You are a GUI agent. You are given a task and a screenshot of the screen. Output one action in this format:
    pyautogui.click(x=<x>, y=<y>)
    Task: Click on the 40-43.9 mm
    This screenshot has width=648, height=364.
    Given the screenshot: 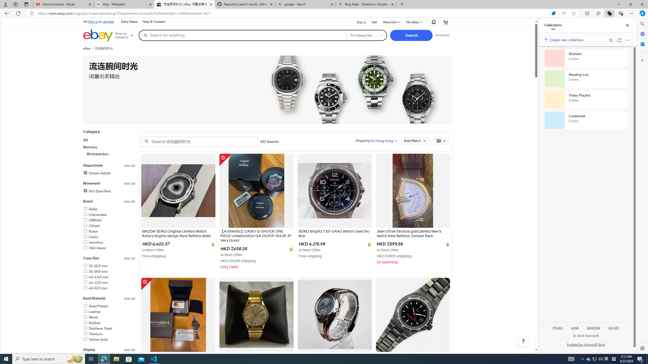 What is the action you would take?
    pyautogui.click(x=109, y=278)
    